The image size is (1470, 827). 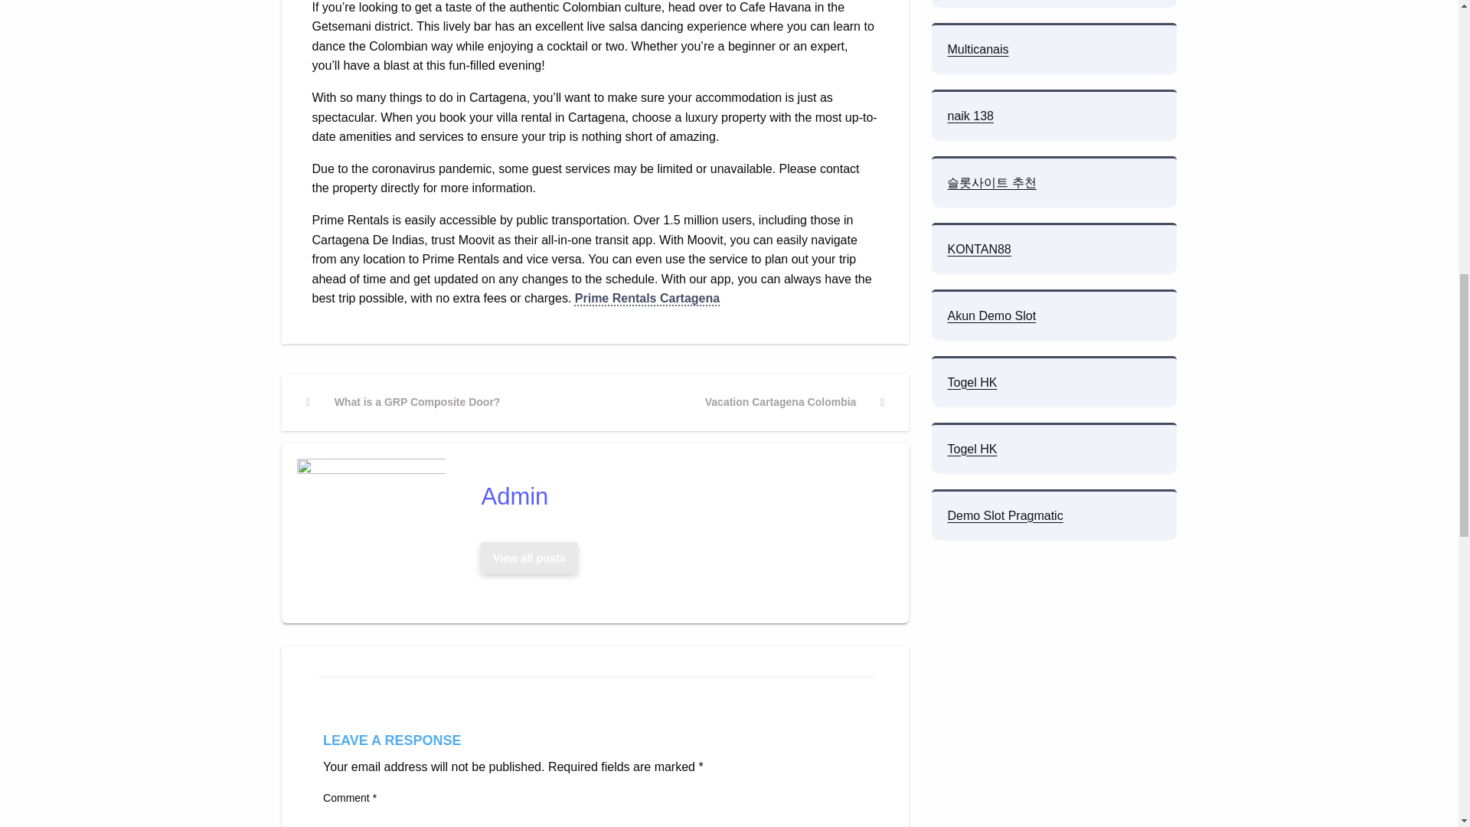 I want to click on Prime Rentals Cartagena, so click(x=529, y=557).